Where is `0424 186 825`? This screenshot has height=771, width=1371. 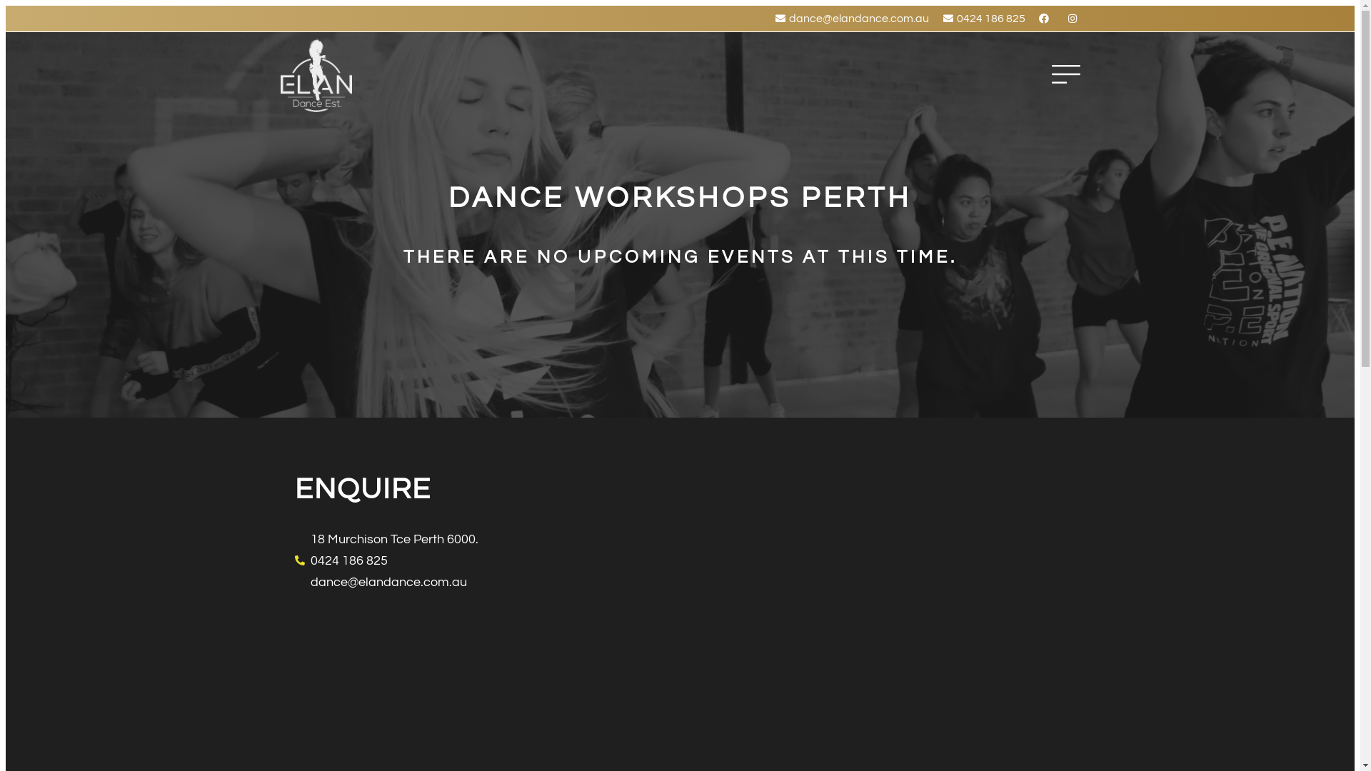 0424 186 825 is located at coordinates (983, 19).